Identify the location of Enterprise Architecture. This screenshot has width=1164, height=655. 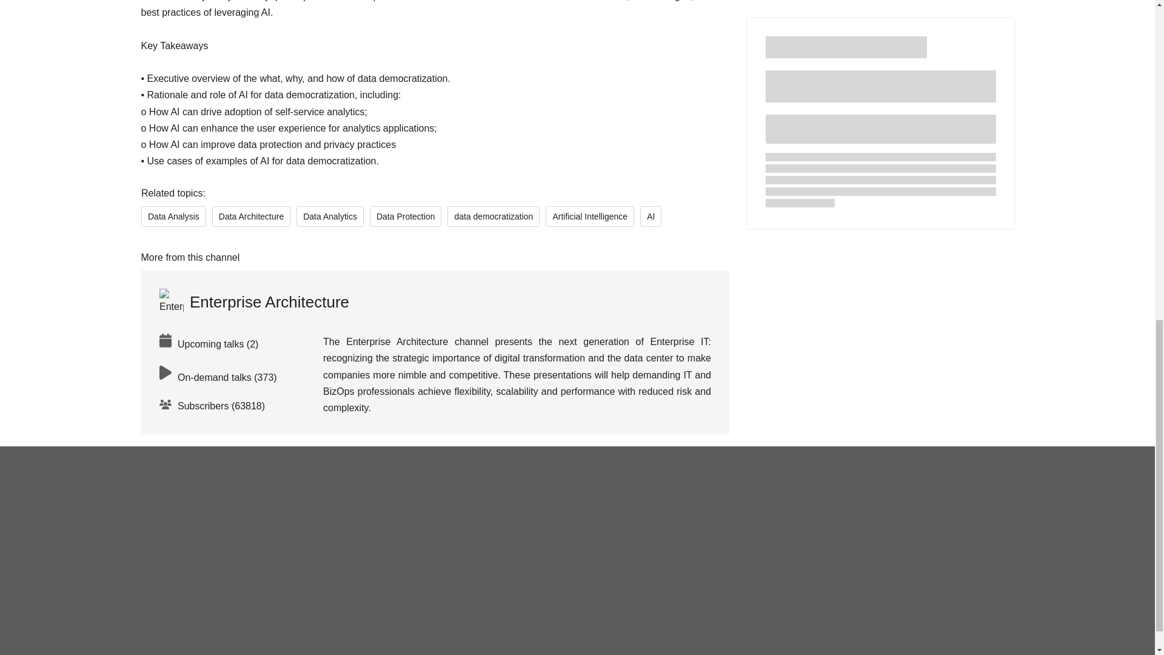
(253, 302).